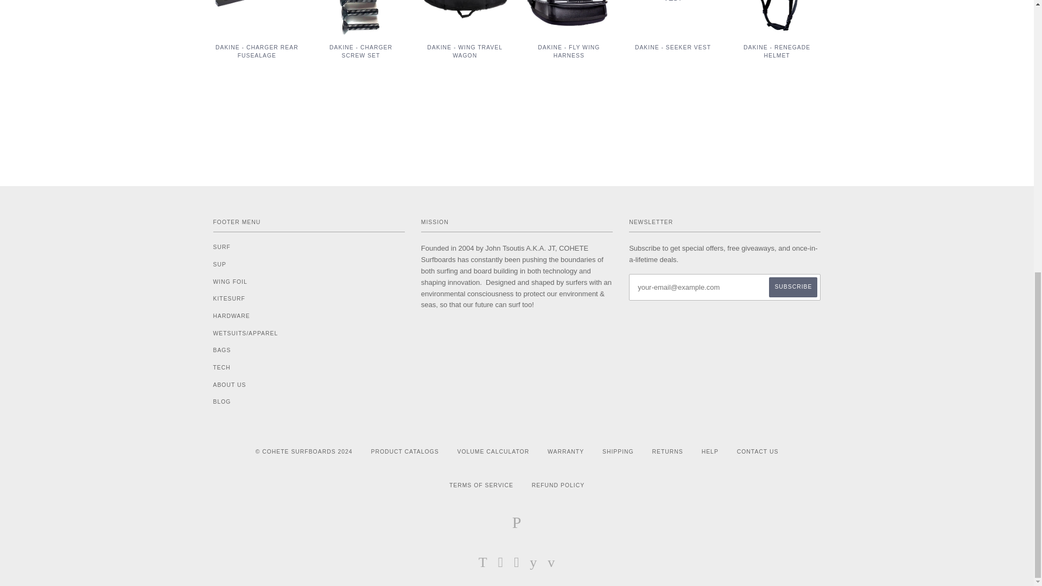 This screenshot has width=1042, height=586. What do you see at coordinates (517, 564) in the screenshot?
I see `Cohete Surfboards on Instagram` at bounding box center [517, 564].